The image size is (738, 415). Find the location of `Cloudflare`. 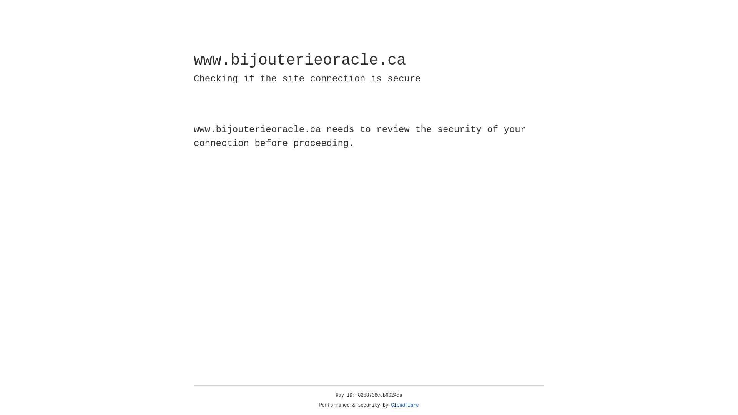

Cloudflare is located at coordinates (405, 405).